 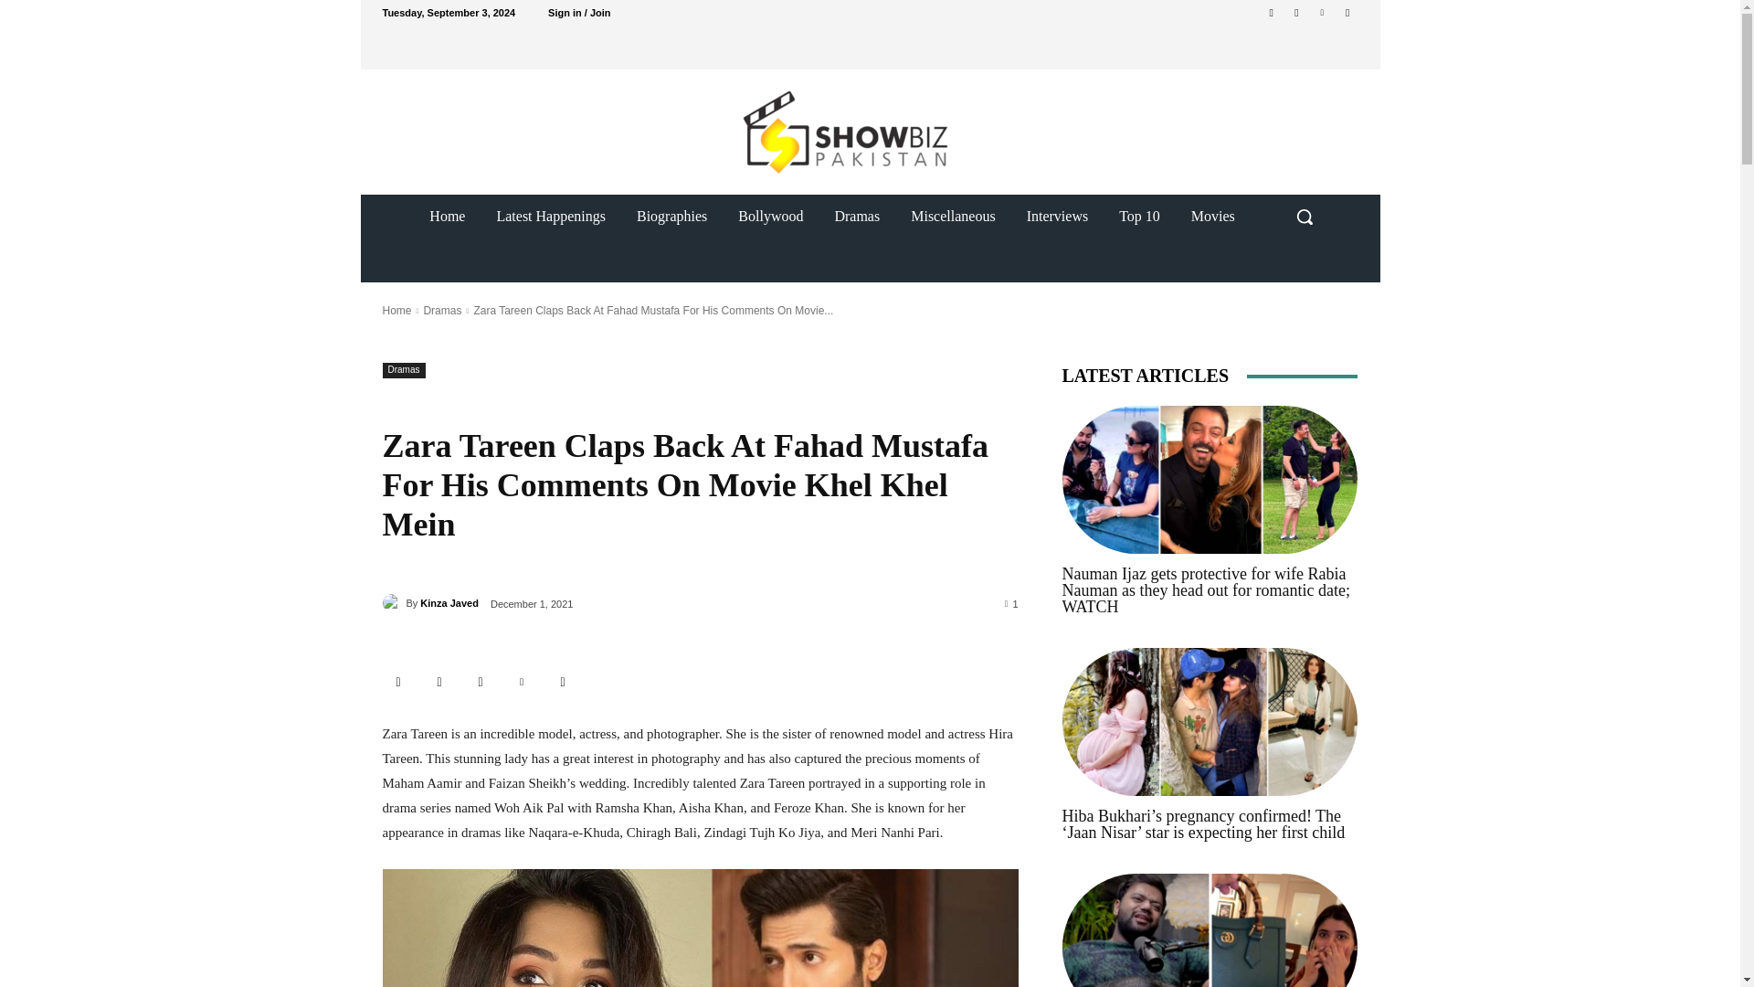 What do you see at coordinates (393, 603) in the screenshot?
I see `Kinza Javed` at bounding box center [393, 603].